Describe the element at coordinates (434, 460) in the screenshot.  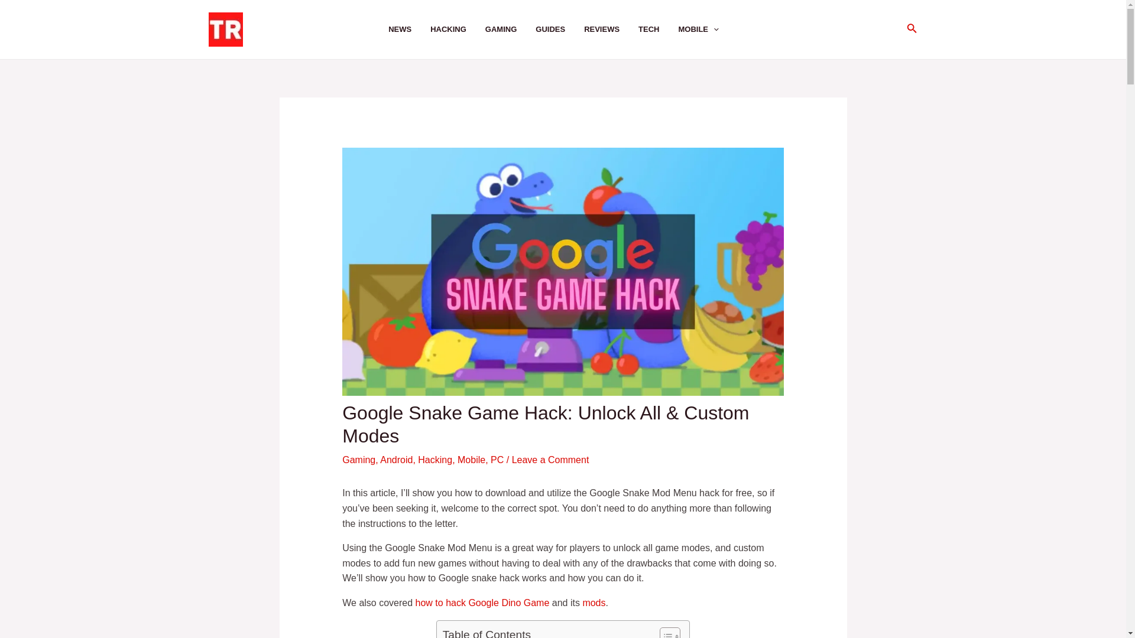
I see `Hacking` at that location.